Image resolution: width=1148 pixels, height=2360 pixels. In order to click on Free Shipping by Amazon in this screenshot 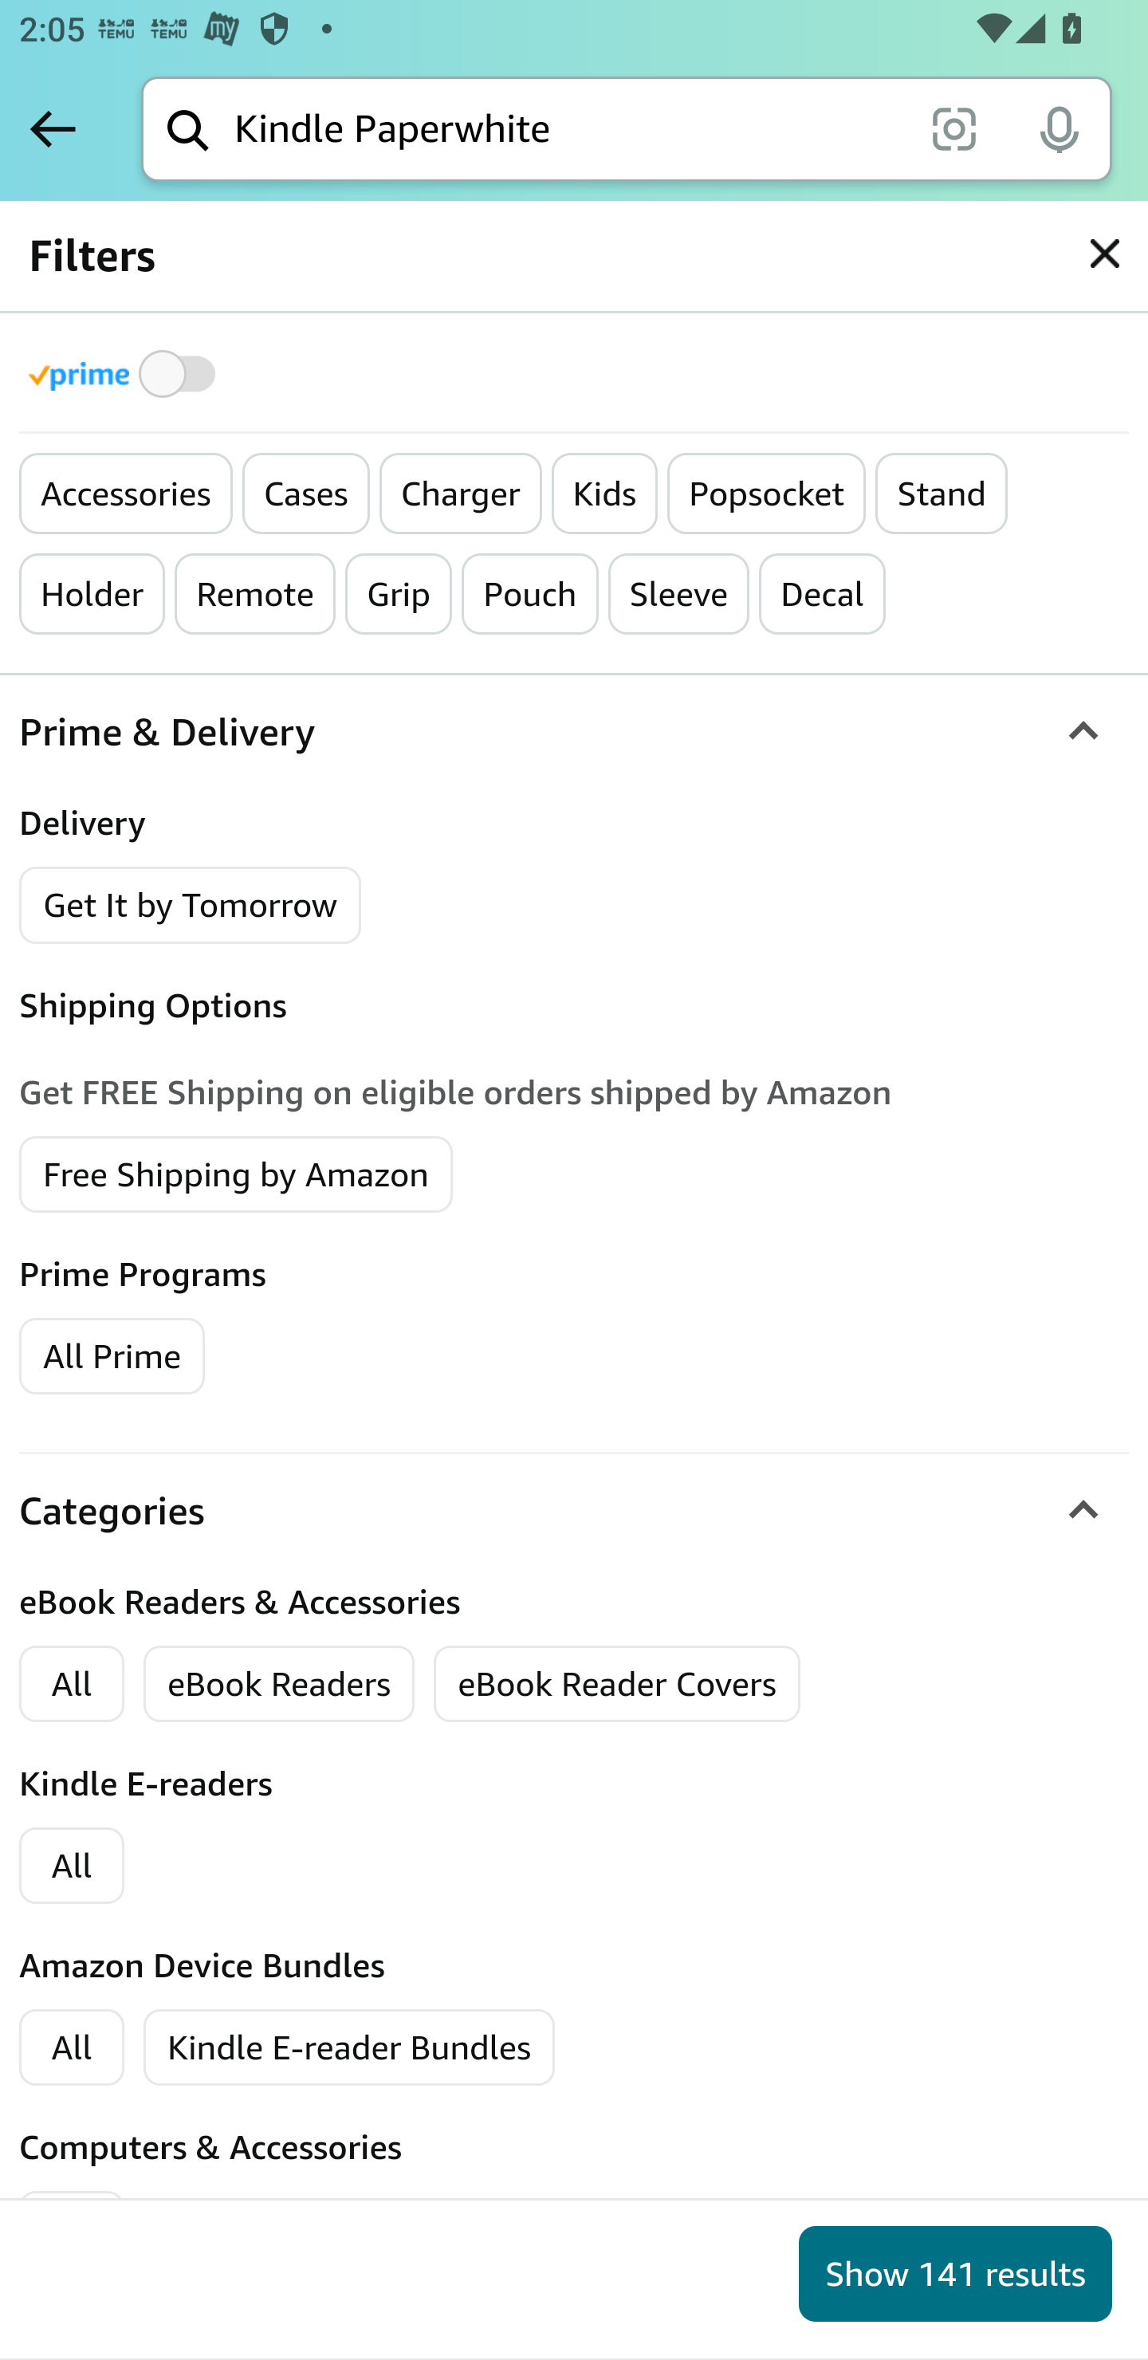, I will do `click(237, 1172)`.